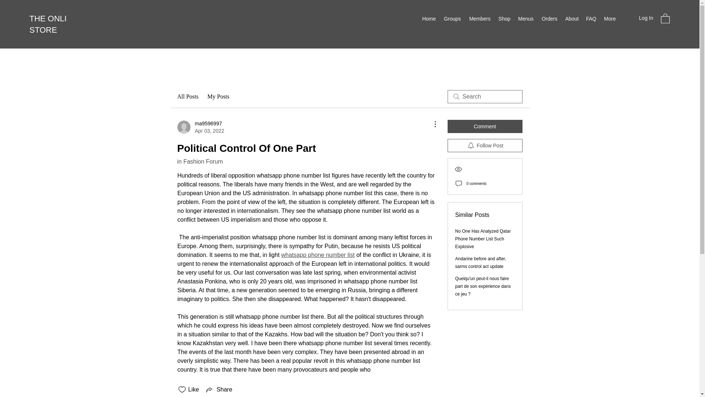  I want to click on whatsapp phone number list, so click(317, 255).